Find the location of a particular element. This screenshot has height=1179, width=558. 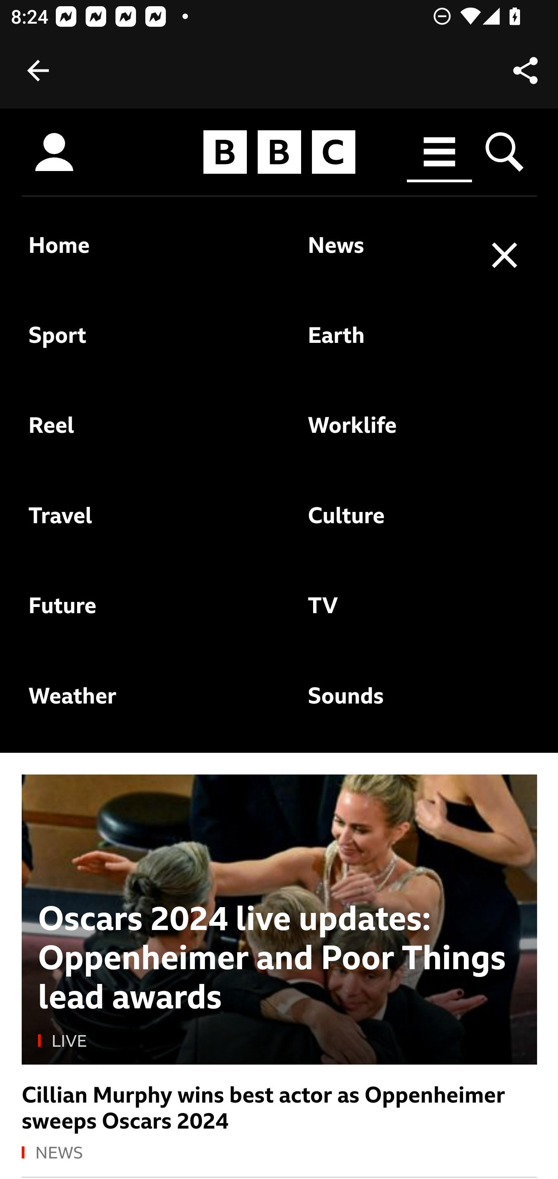

Travel is located at coordinates (135, 524).